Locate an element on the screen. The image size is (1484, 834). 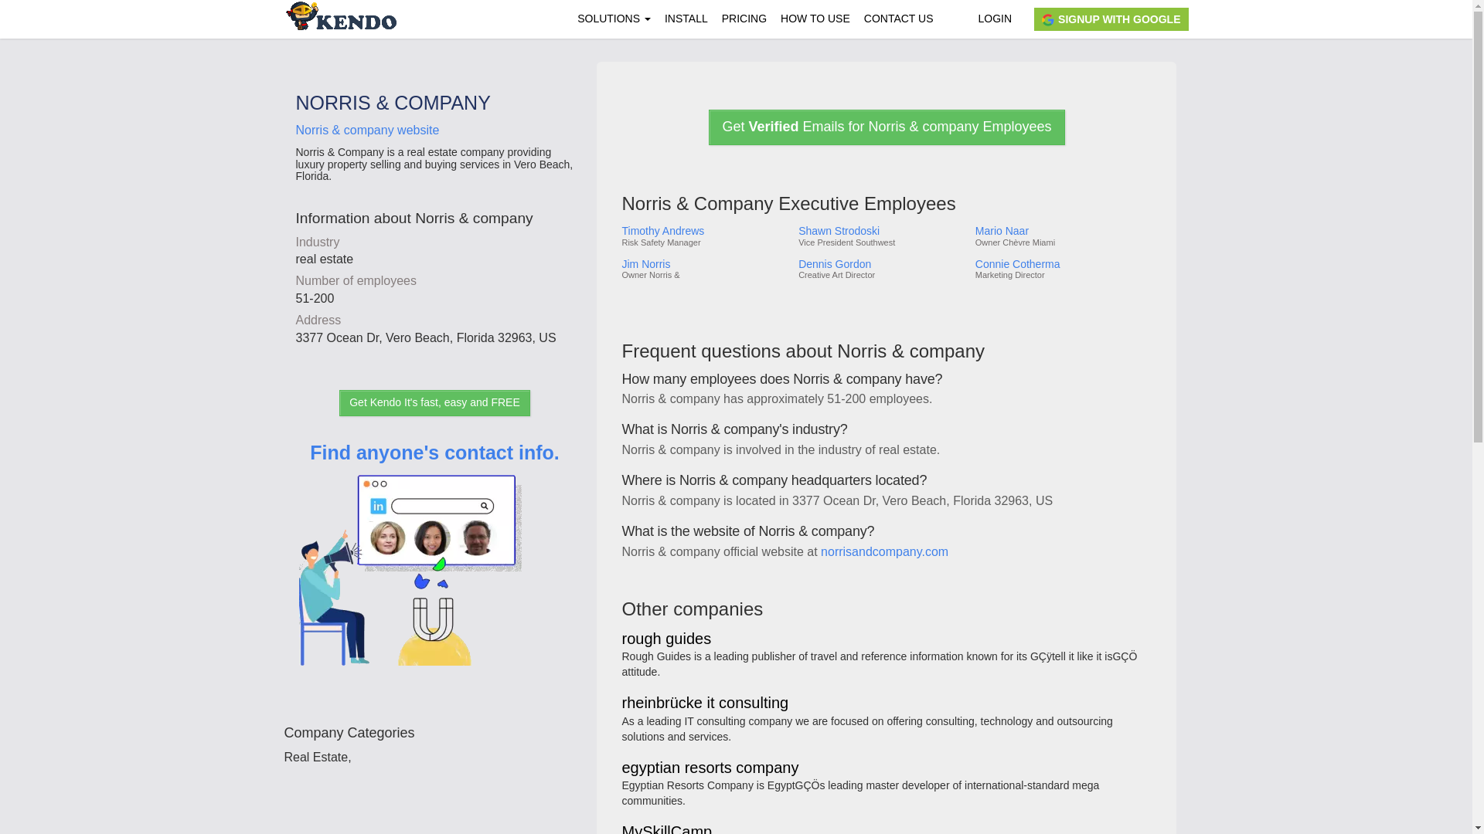
SIGNUP WITH GOOGLE is located at coordinates (1111, 19).